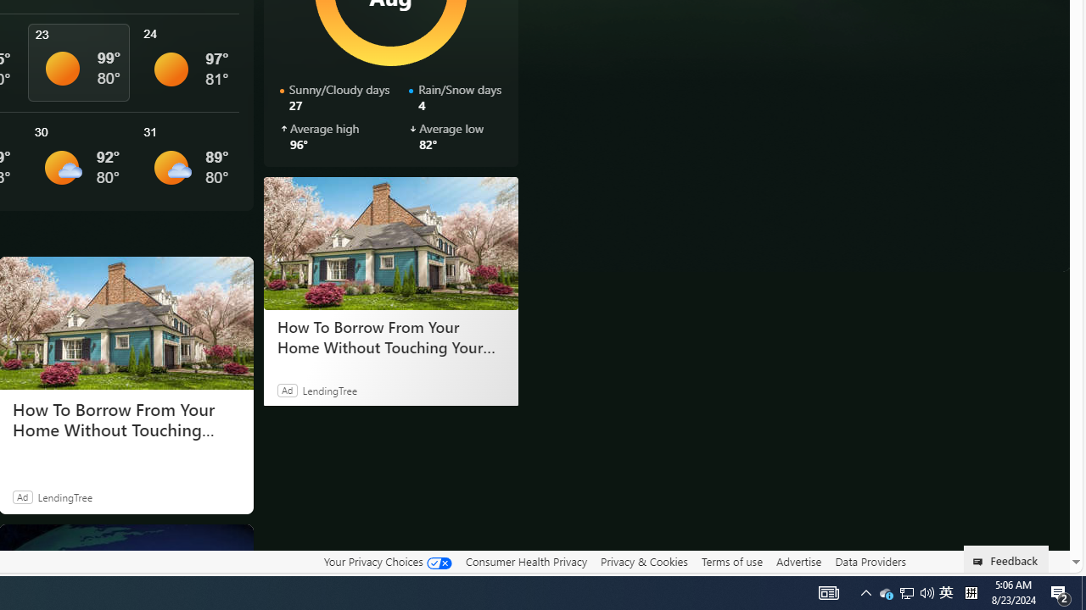 Image resolution: width=1086 pixels, height=610 pixels. I want to click on Privacy & Cookies, so click(644, 561).